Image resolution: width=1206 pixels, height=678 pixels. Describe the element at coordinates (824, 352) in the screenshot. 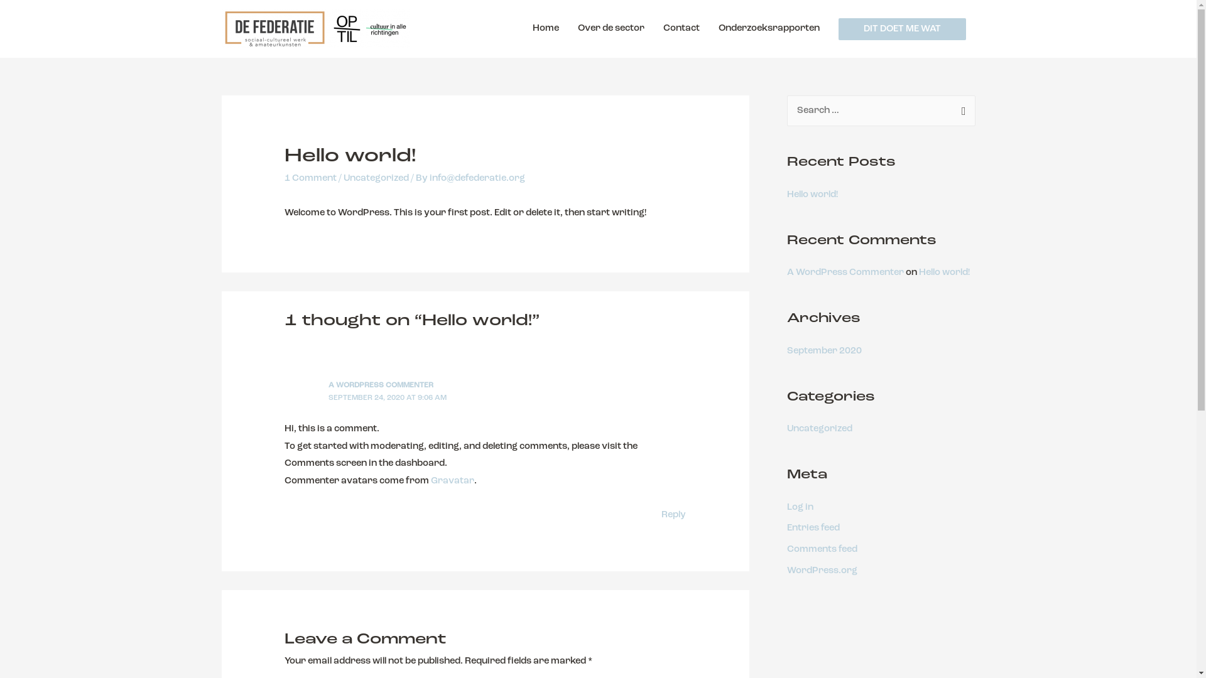

I see `September 2020` at that location.